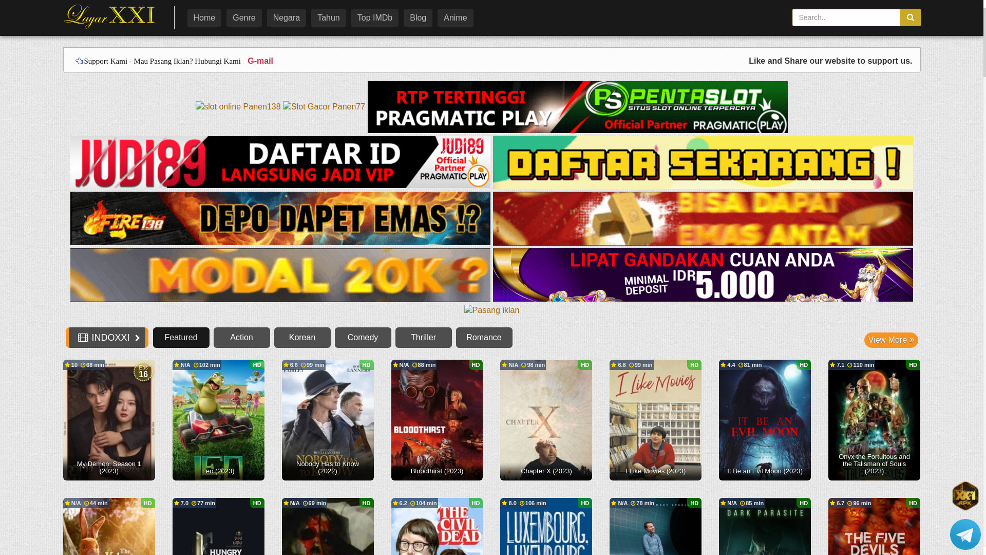  I want to click on HD
N/A
98
Chapter X (2023), so click(546, 420).